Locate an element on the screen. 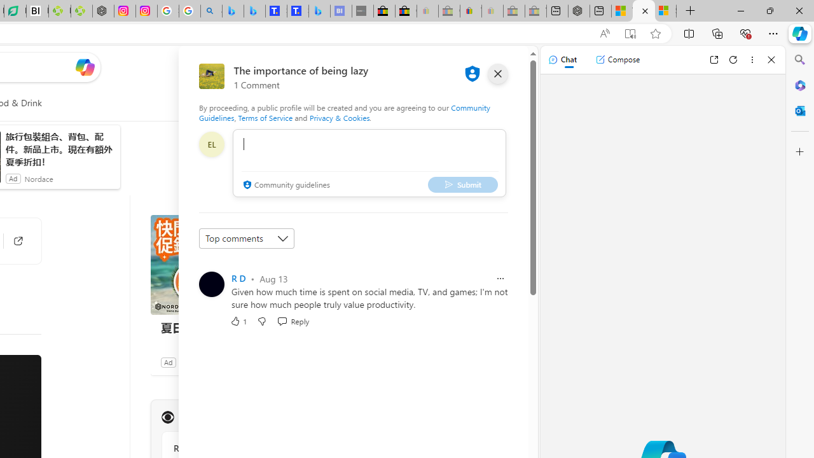  Microsoft Bing Travel - Shangri-La Hotel Bangkok is located at coordinates (319, 11).